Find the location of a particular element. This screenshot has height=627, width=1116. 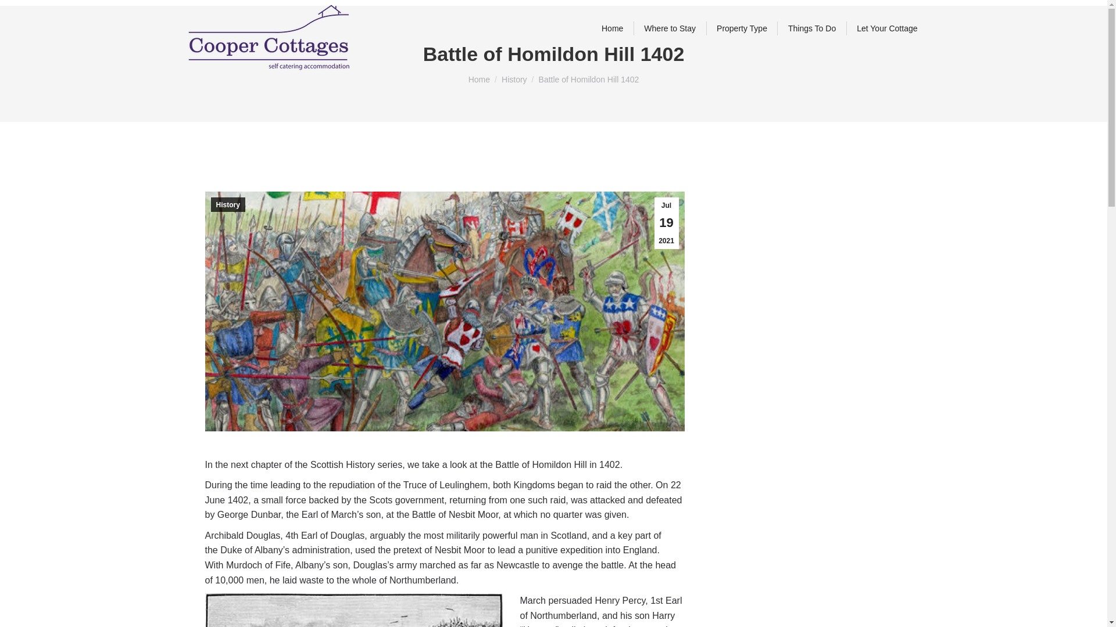

Where to Stay is located at coordinates (670, 28).